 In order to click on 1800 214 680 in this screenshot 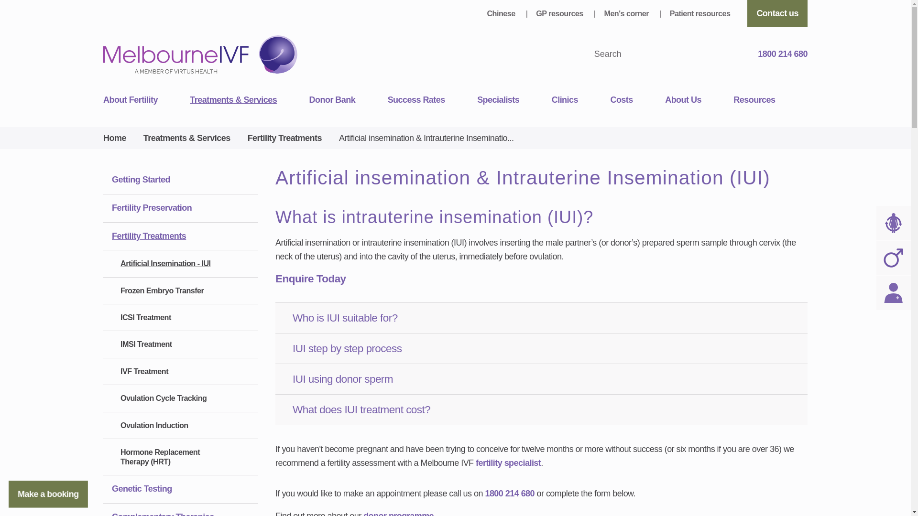, I will do `click(777, 54)`.